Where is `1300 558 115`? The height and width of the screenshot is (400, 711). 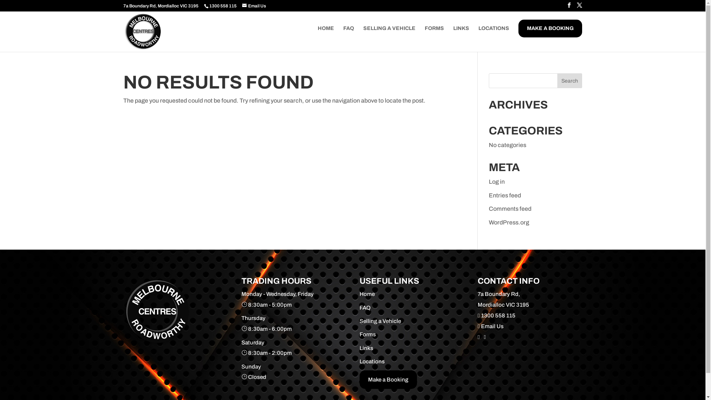 1300 558 115 is located at coordinates (496, 316).